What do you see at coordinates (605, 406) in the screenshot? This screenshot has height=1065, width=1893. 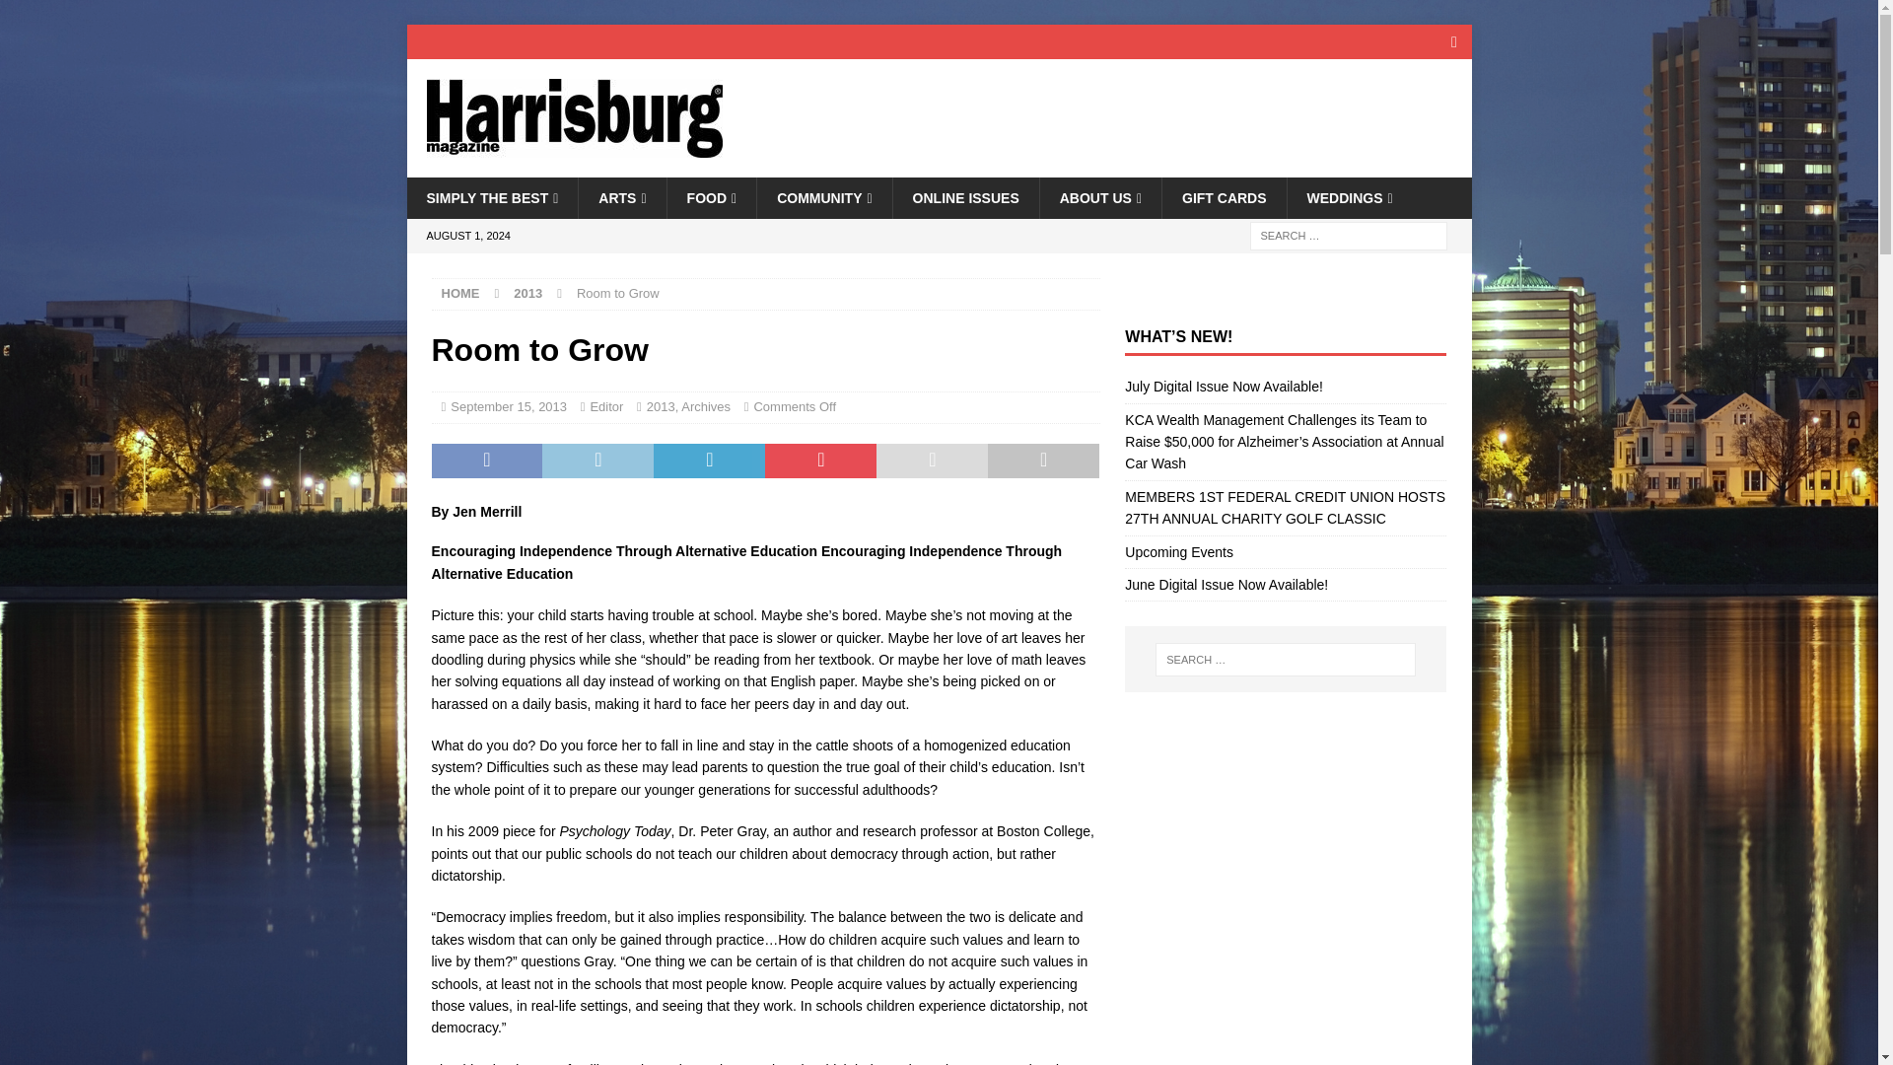 I see `Editor` at bounding box center [605, 406].